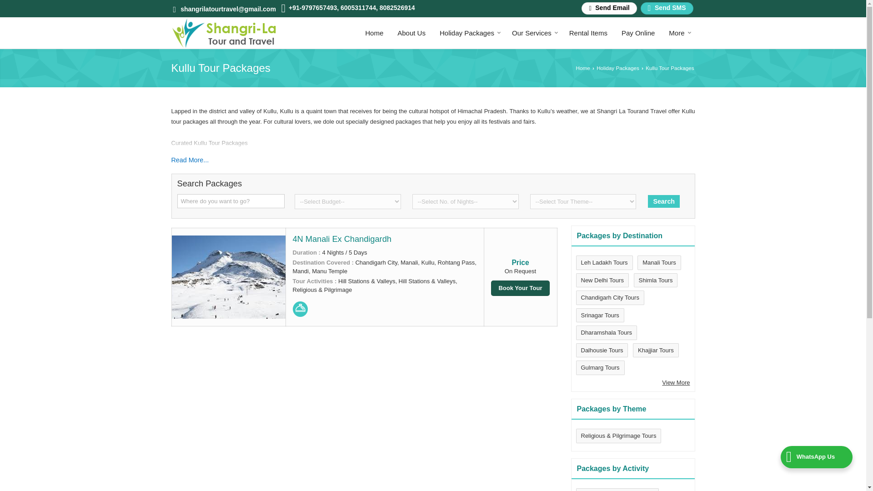 Image resolution: width=873 pixels, height=491 pixels. I want to click on Home, so click(374, 33).